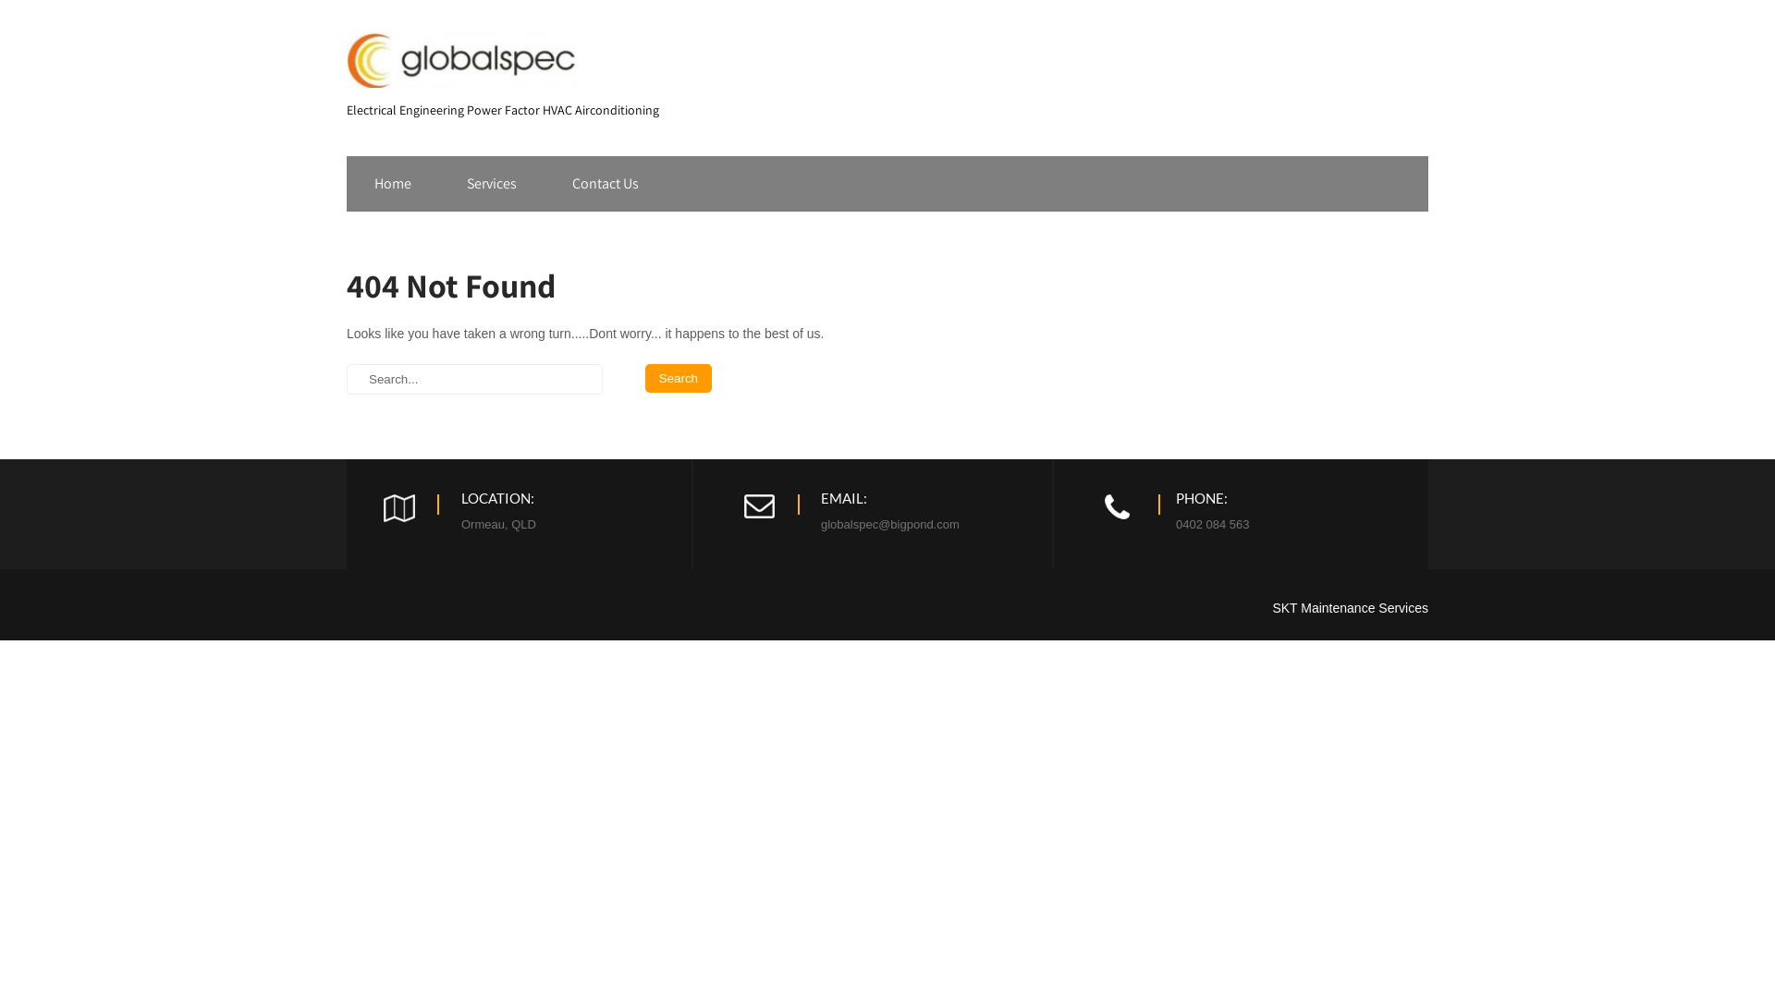 The width and height of the screenshot is (1775, 998). Describe the element at coordinates (679, 379) in the screenshot. I see `Search` at that location.